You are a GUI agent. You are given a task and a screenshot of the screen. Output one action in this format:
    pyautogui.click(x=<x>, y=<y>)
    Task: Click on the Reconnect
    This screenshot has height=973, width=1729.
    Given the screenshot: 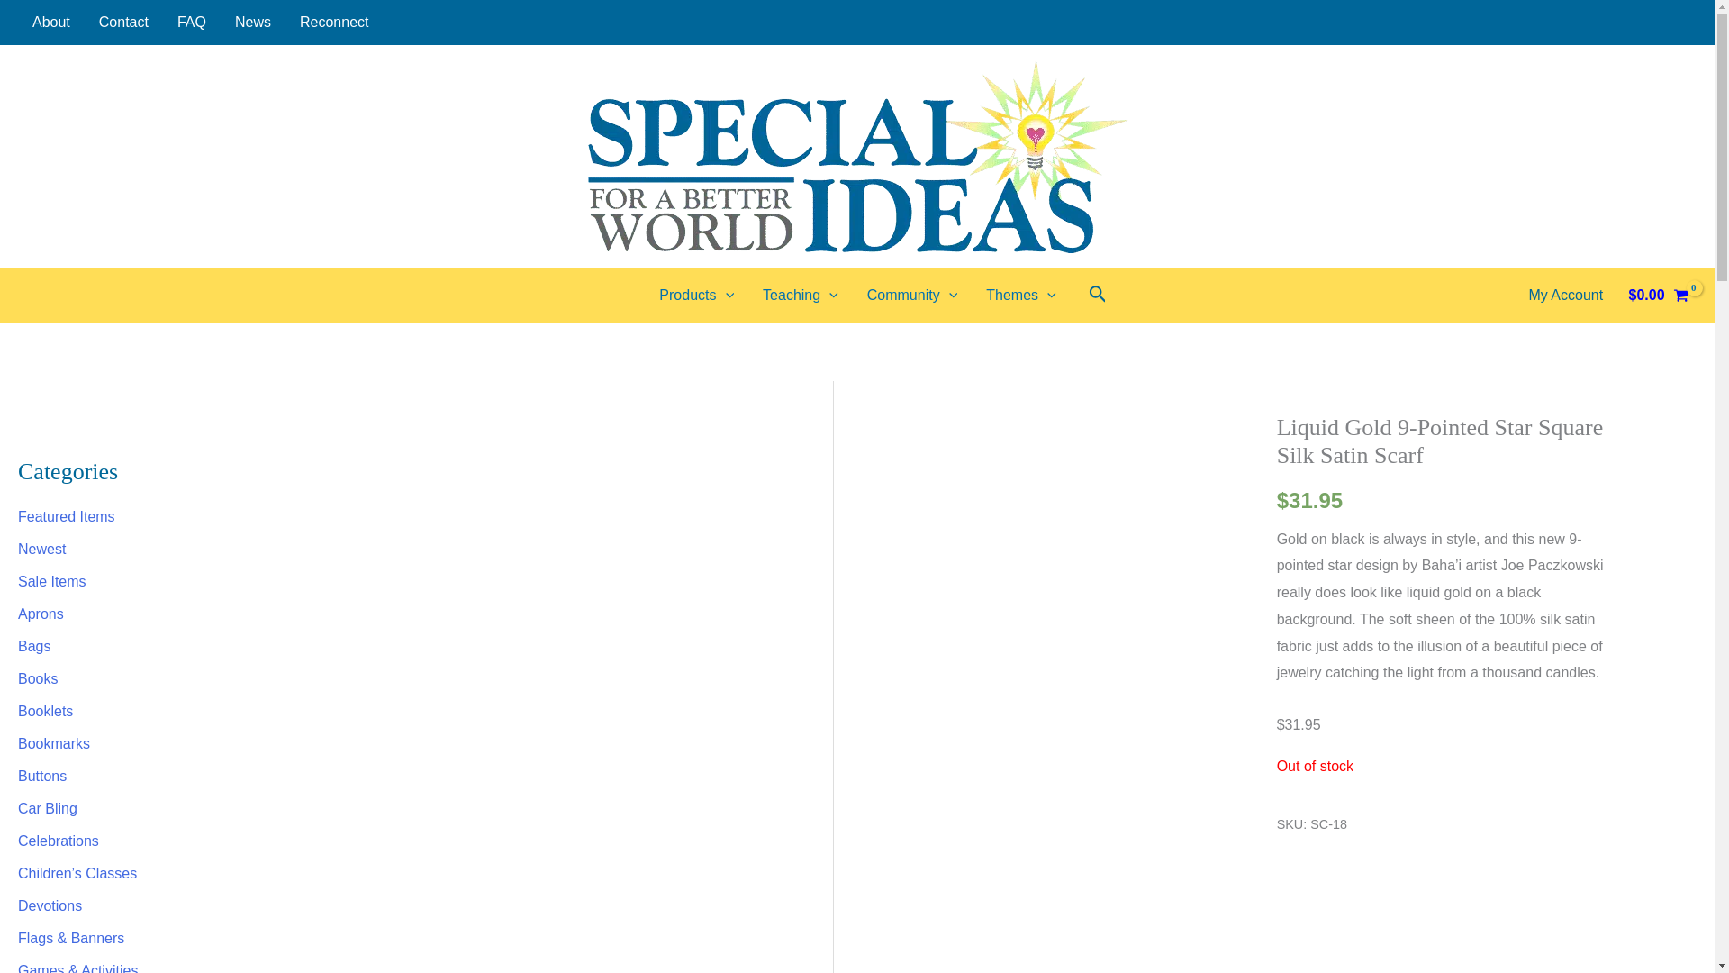 What is the action you would take?
    pyautogui.click(x=334, y=22)
    